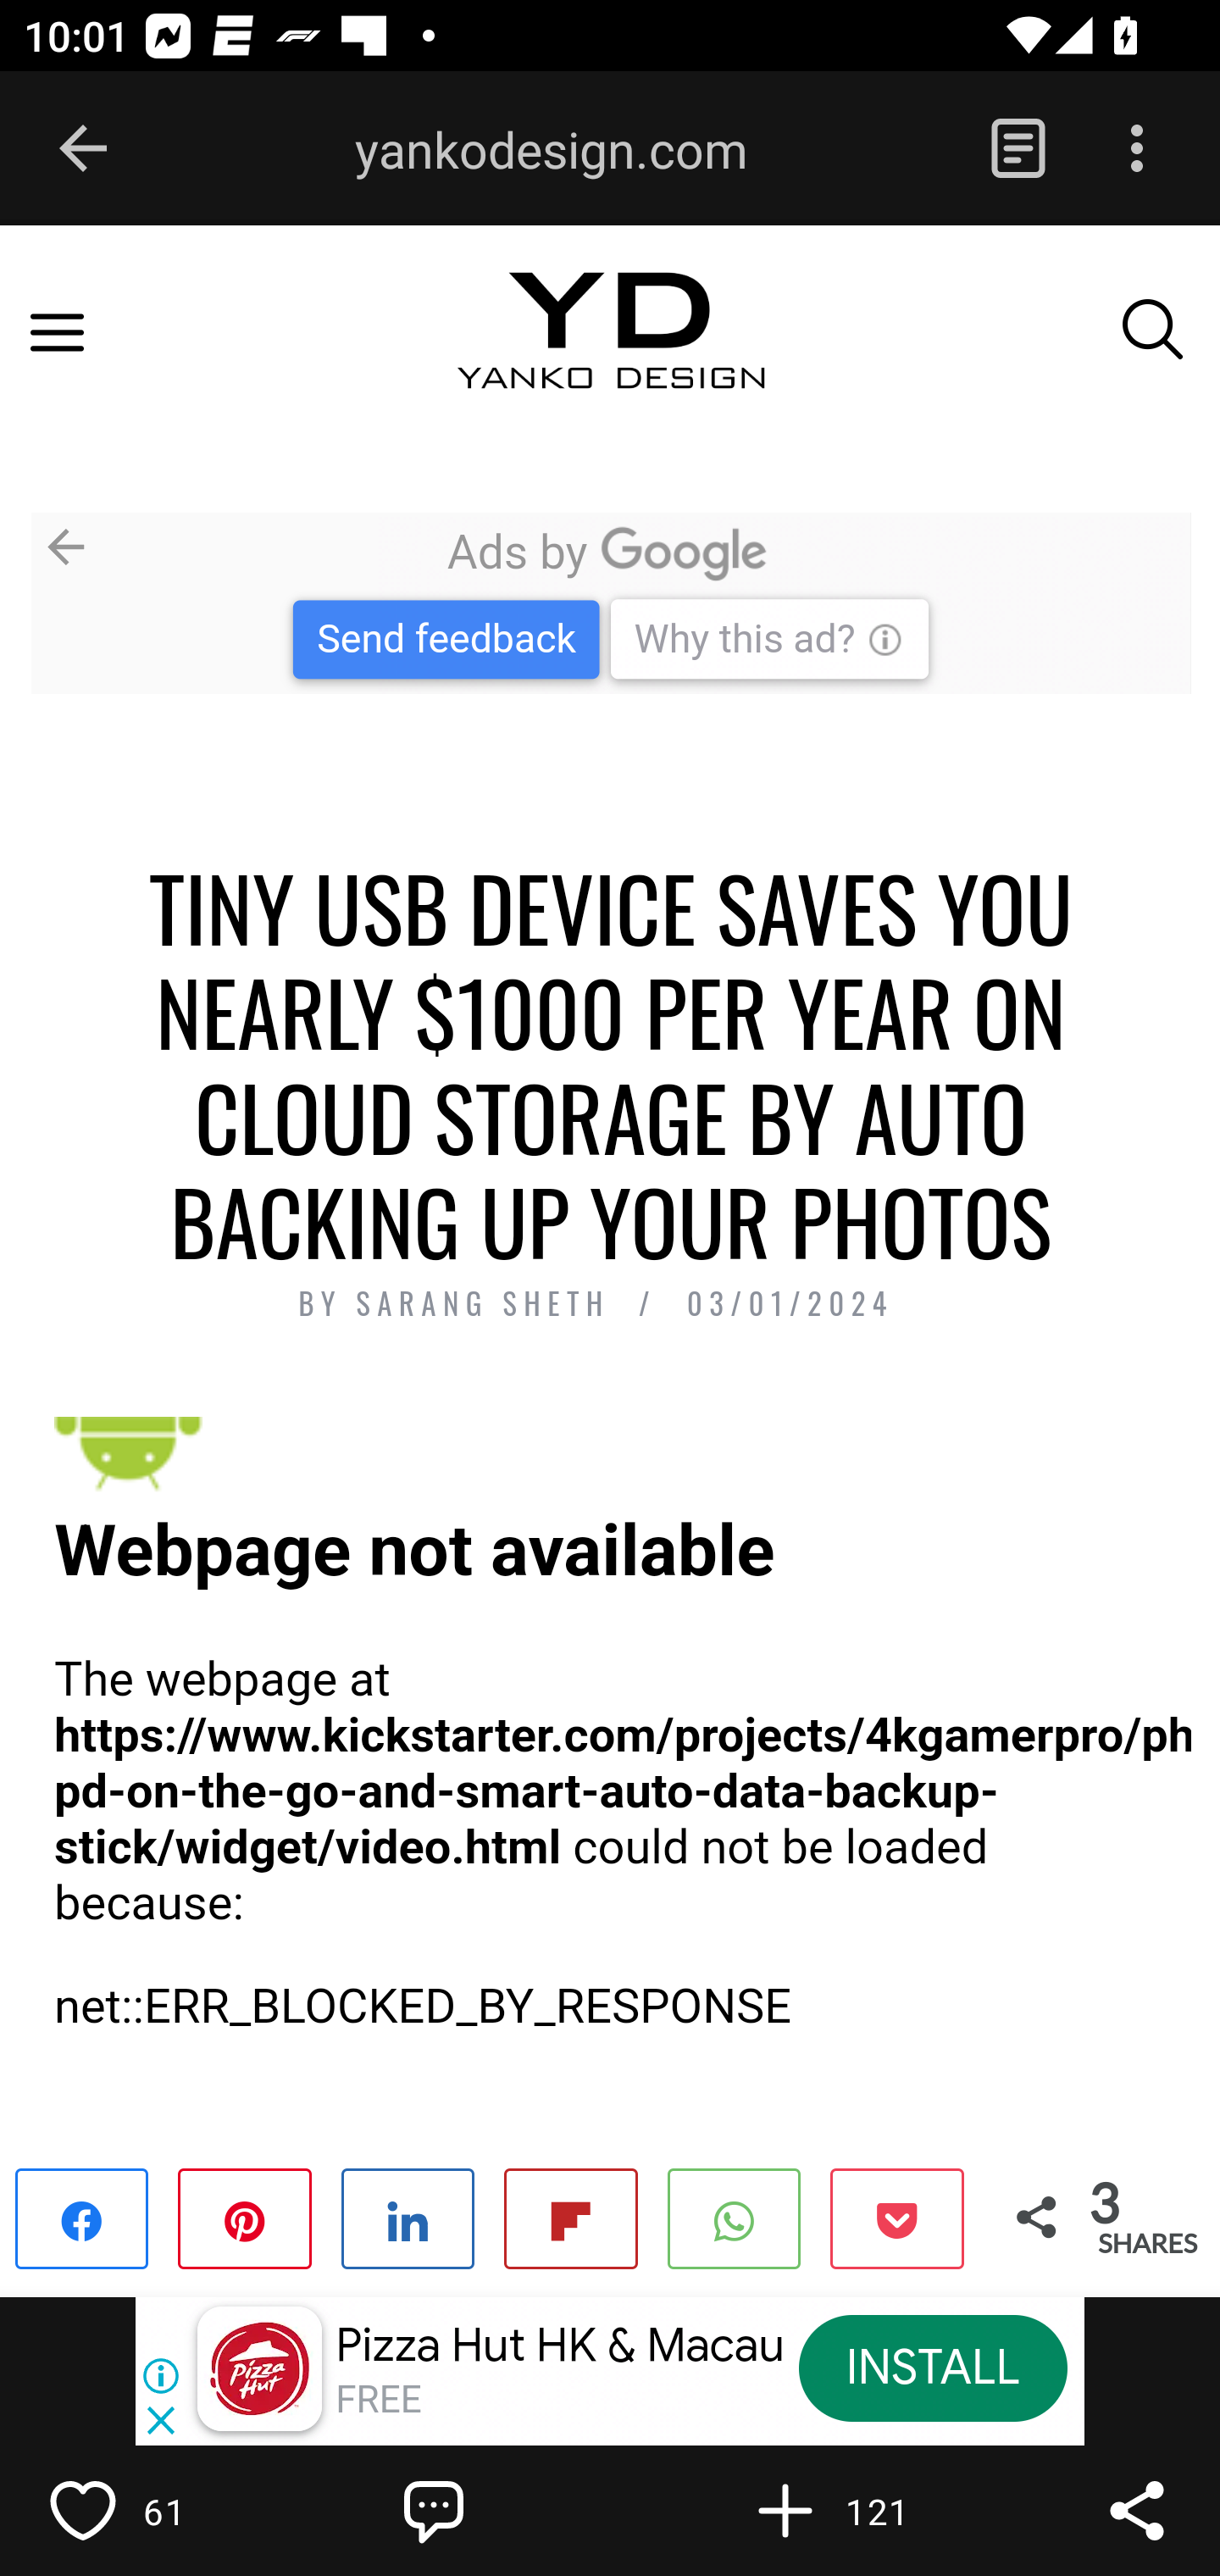 Image resolution: width=1220 pixels, height=2576 pixels. Describe the element at coordinates (932, 2368) in the screenshot. I see `INSTALL` at that location.